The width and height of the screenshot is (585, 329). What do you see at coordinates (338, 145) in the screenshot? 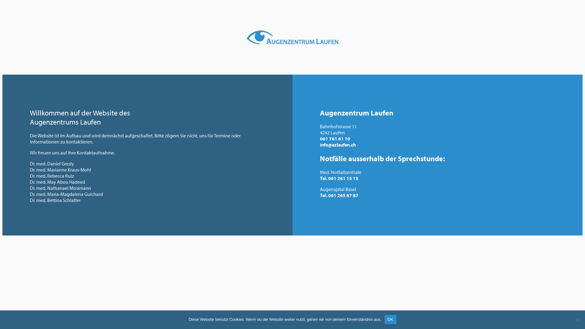
I see `info@azlaufen.ch` at bounding box center [338, 145].